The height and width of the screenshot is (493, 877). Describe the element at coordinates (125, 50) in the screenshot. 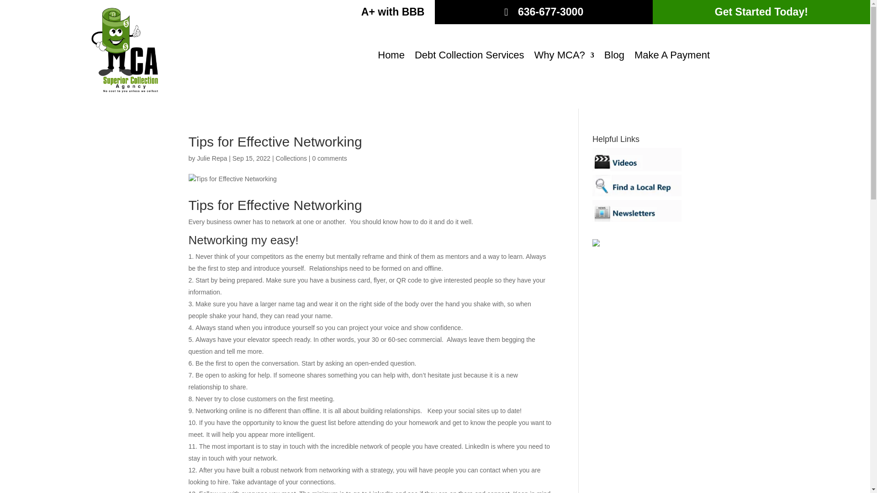

I see `MCAManagementD33bR03aP01ZL` at that location.